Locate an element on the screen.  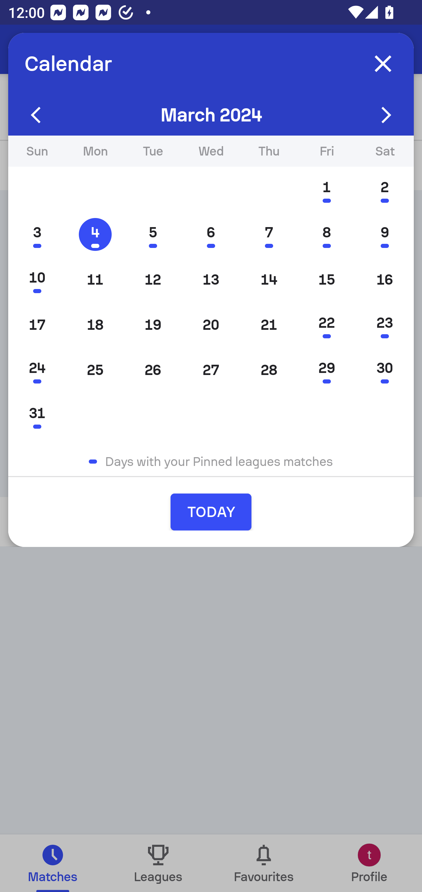
27 is located at coordinates (211, 370).